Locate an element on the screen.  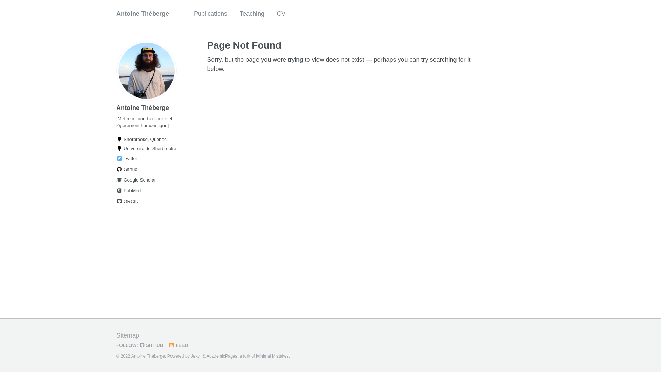
FEED is located at coordinates (180, 345).